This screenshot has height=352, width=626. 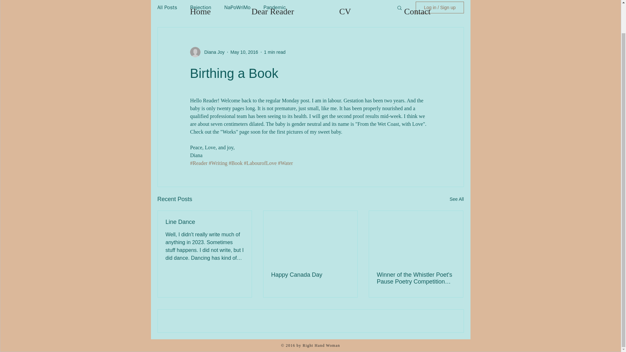 I want to click on Rejection, so click(x=201, y=7).